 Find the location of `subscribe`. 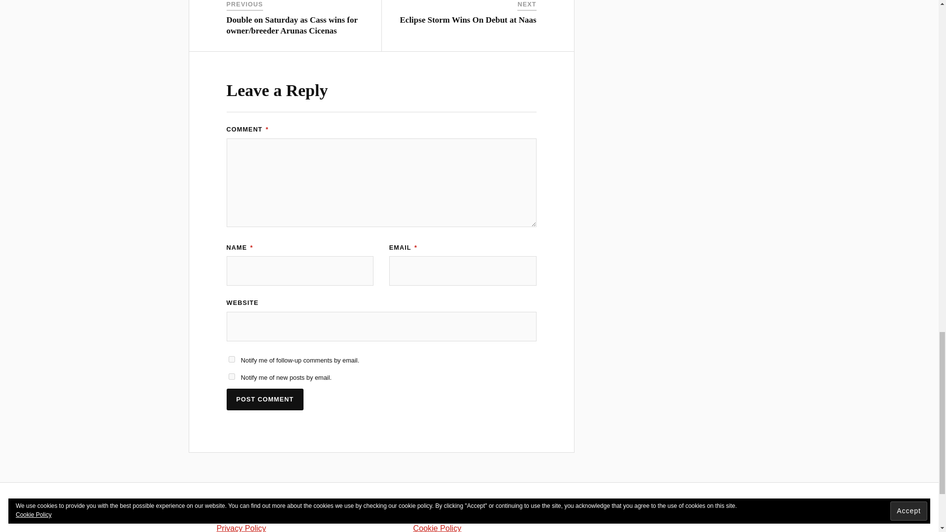

subscribe is located at coordinates (232, 376).